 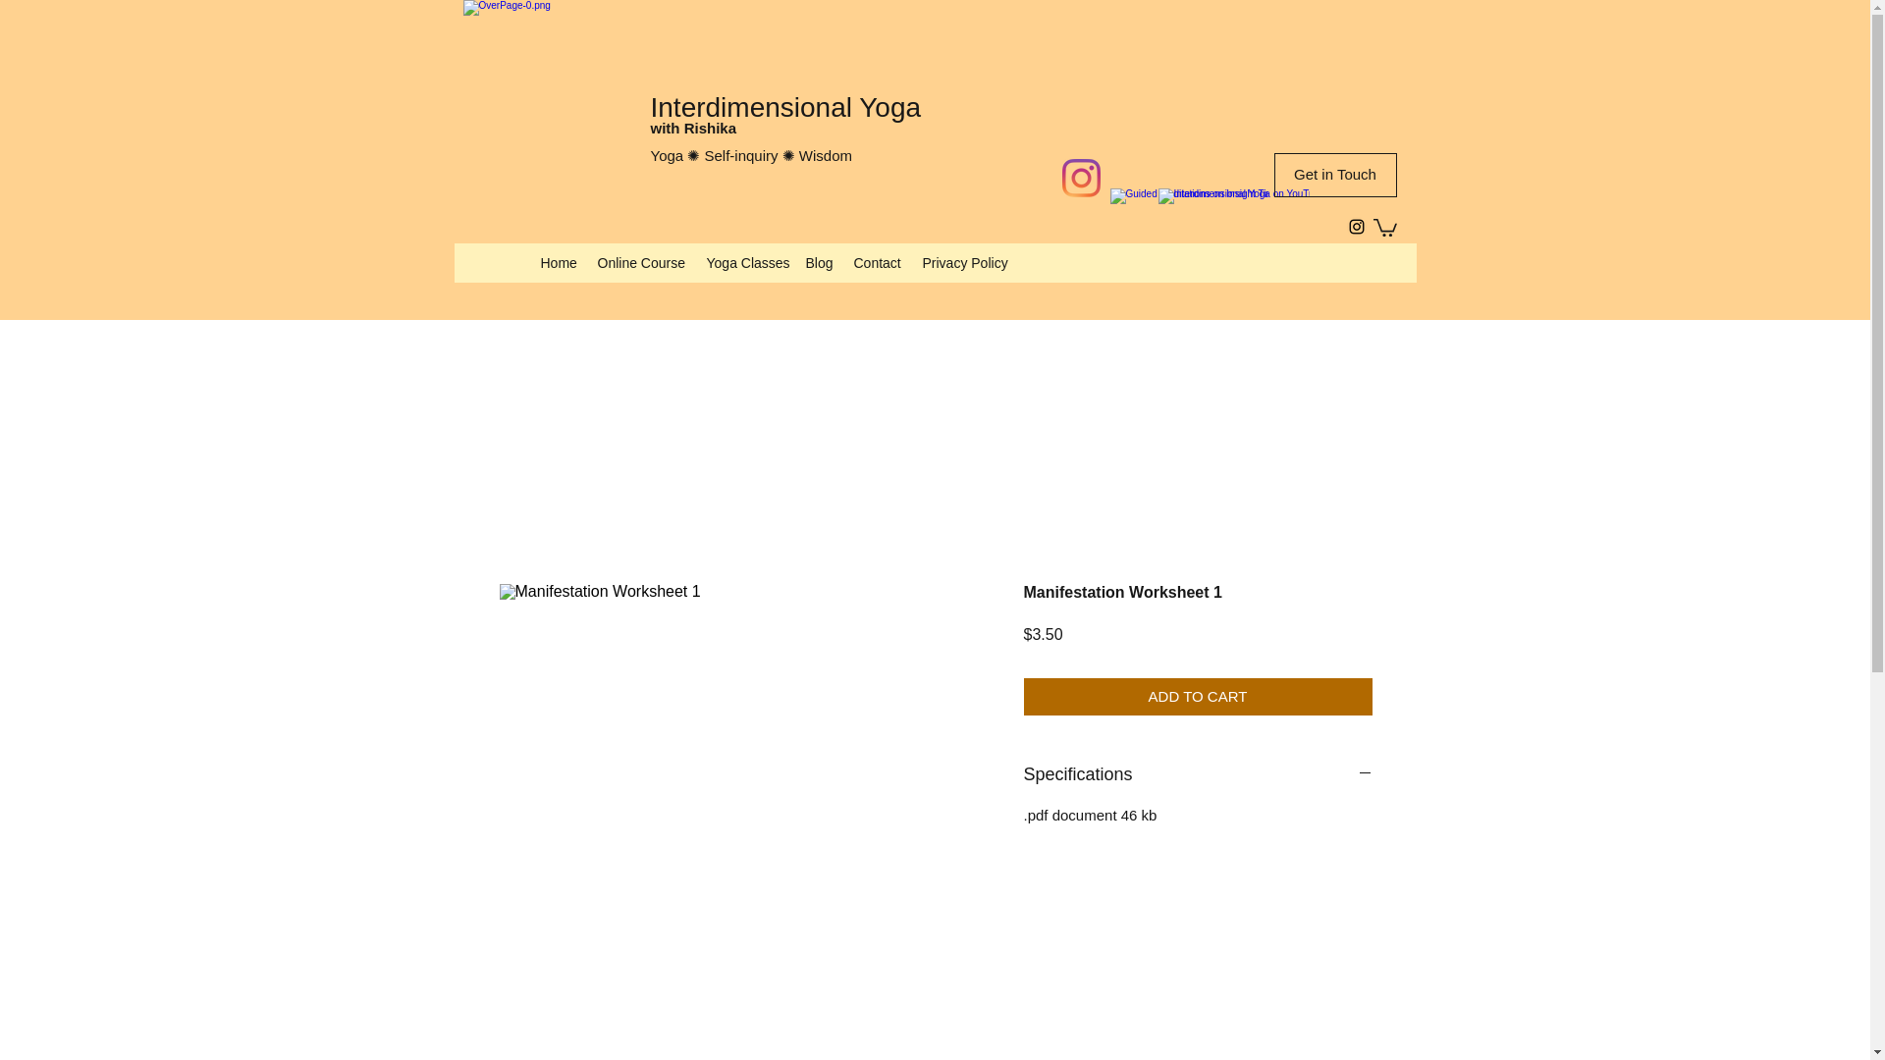 What do you see at coordinates (819, 262) in the screenshot?
I see `Blog` at bounding box center [819, 262].